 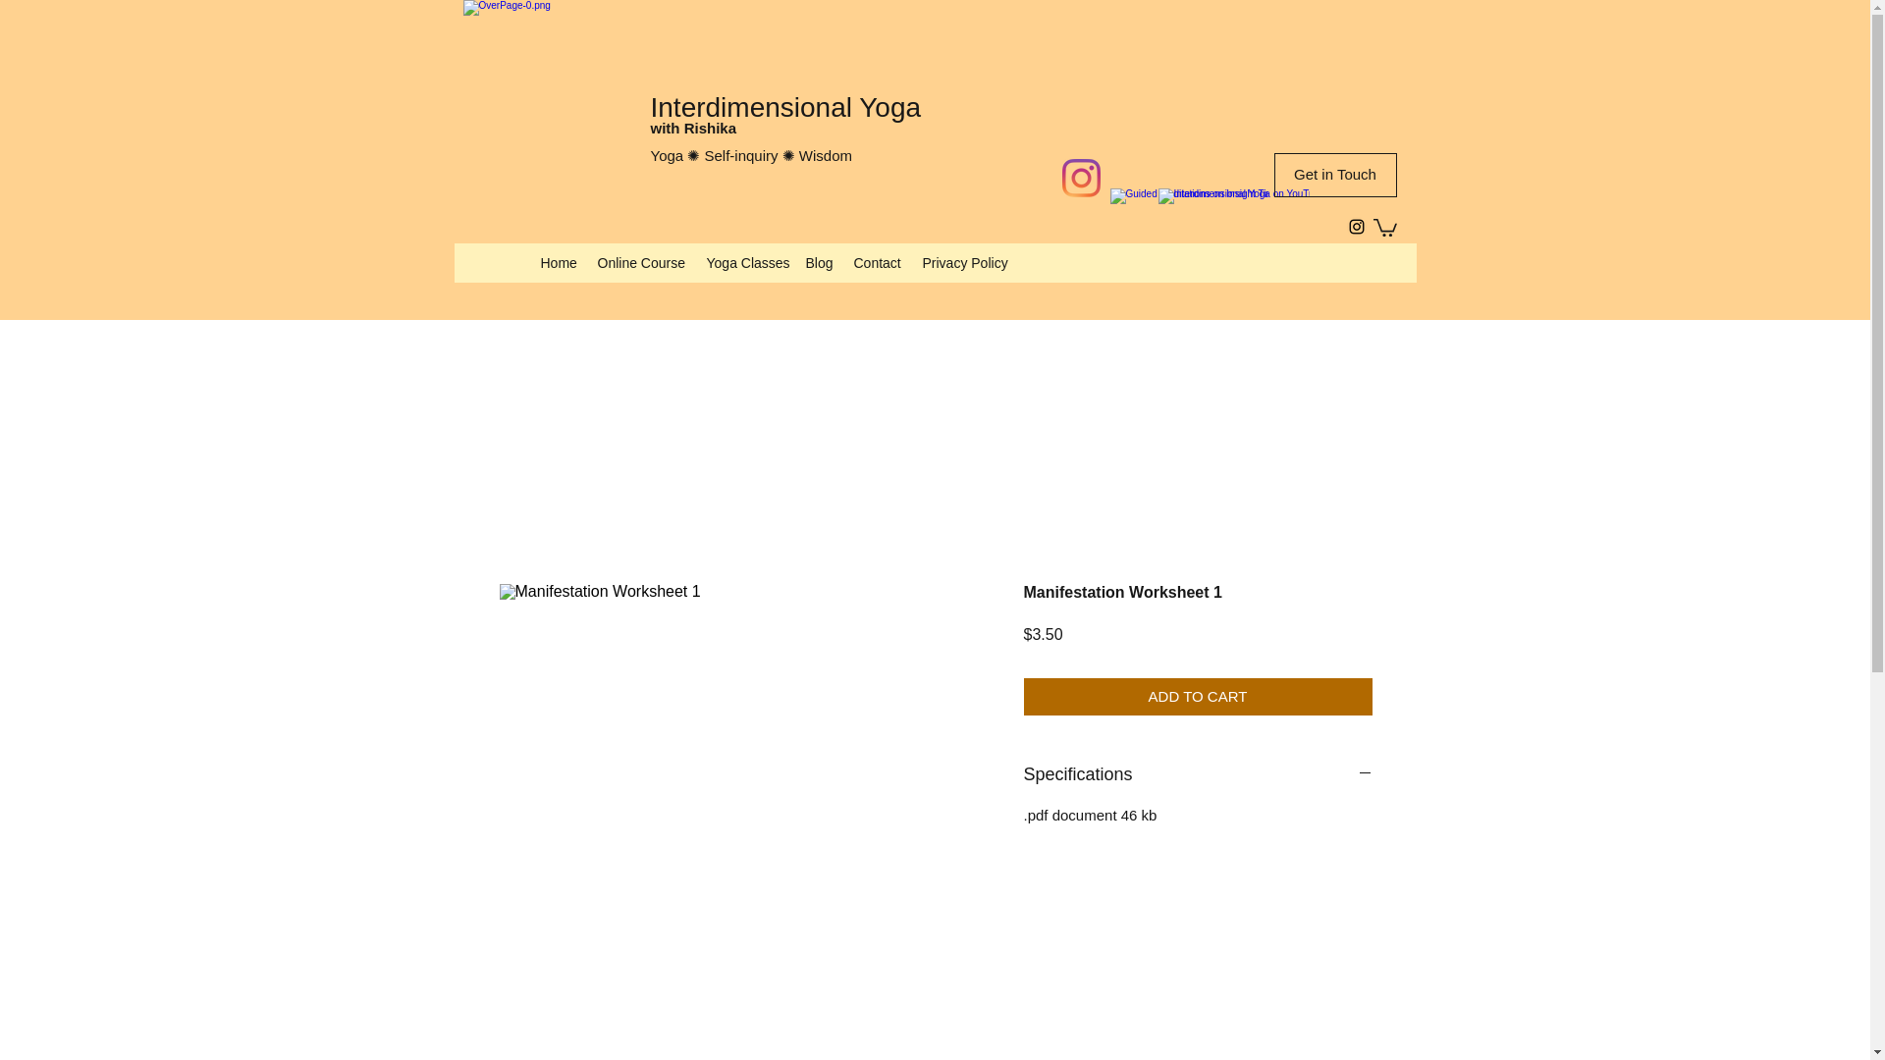 What do you see at coordinates (819, 262) in the screenshot?
I see `Blog` at bounding box center [819, 262].